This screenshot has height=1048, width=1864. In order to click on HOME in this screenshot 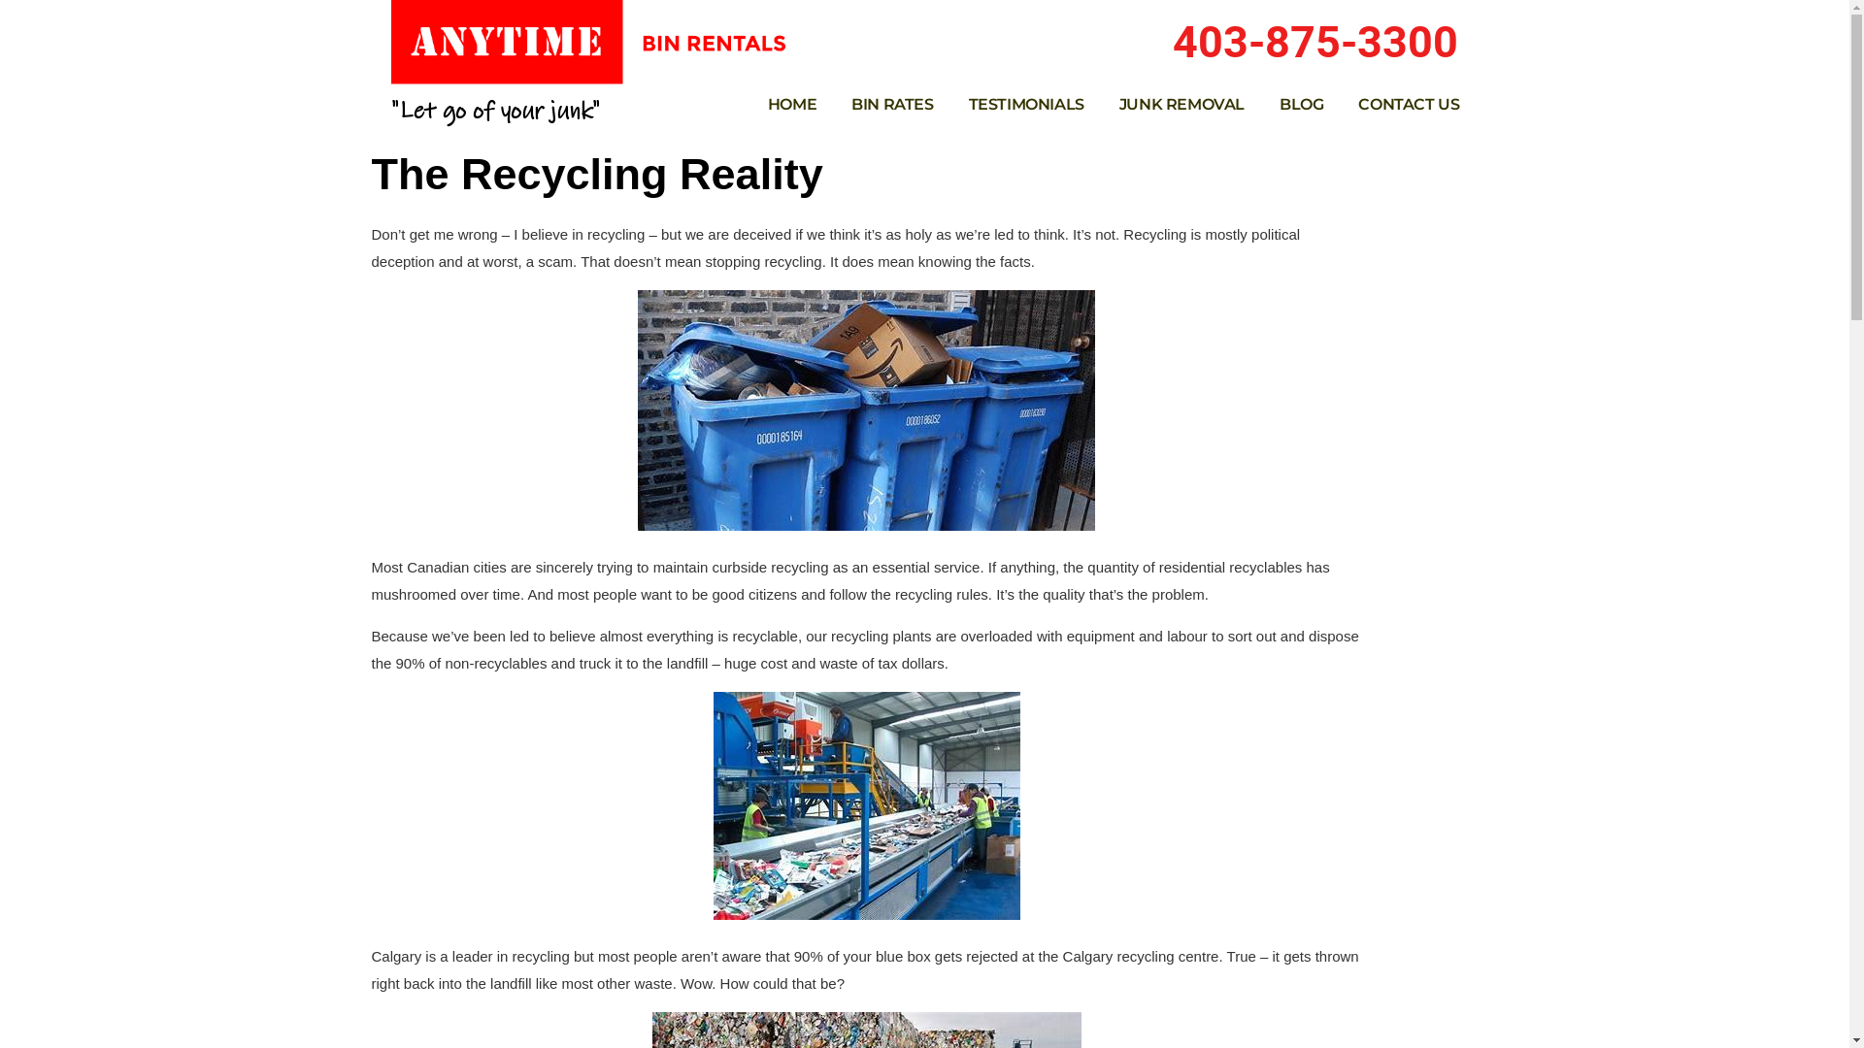, I will do `click(792, 105)`.